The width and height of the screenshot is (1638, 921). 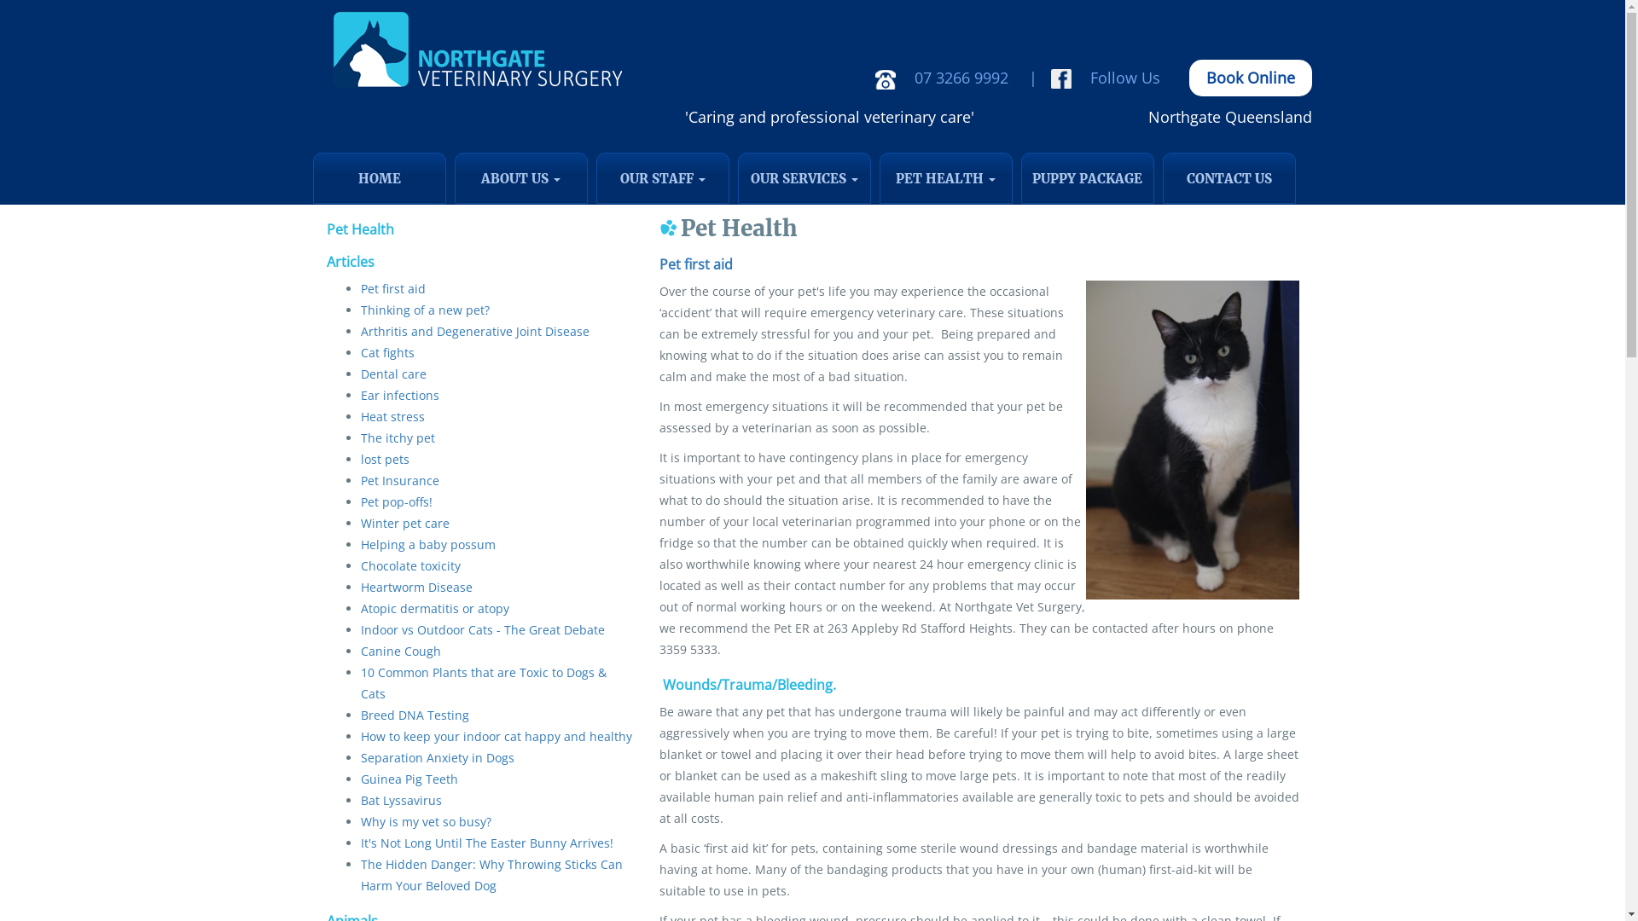 I want to click on Cat fights, so click(x=387, y=353).